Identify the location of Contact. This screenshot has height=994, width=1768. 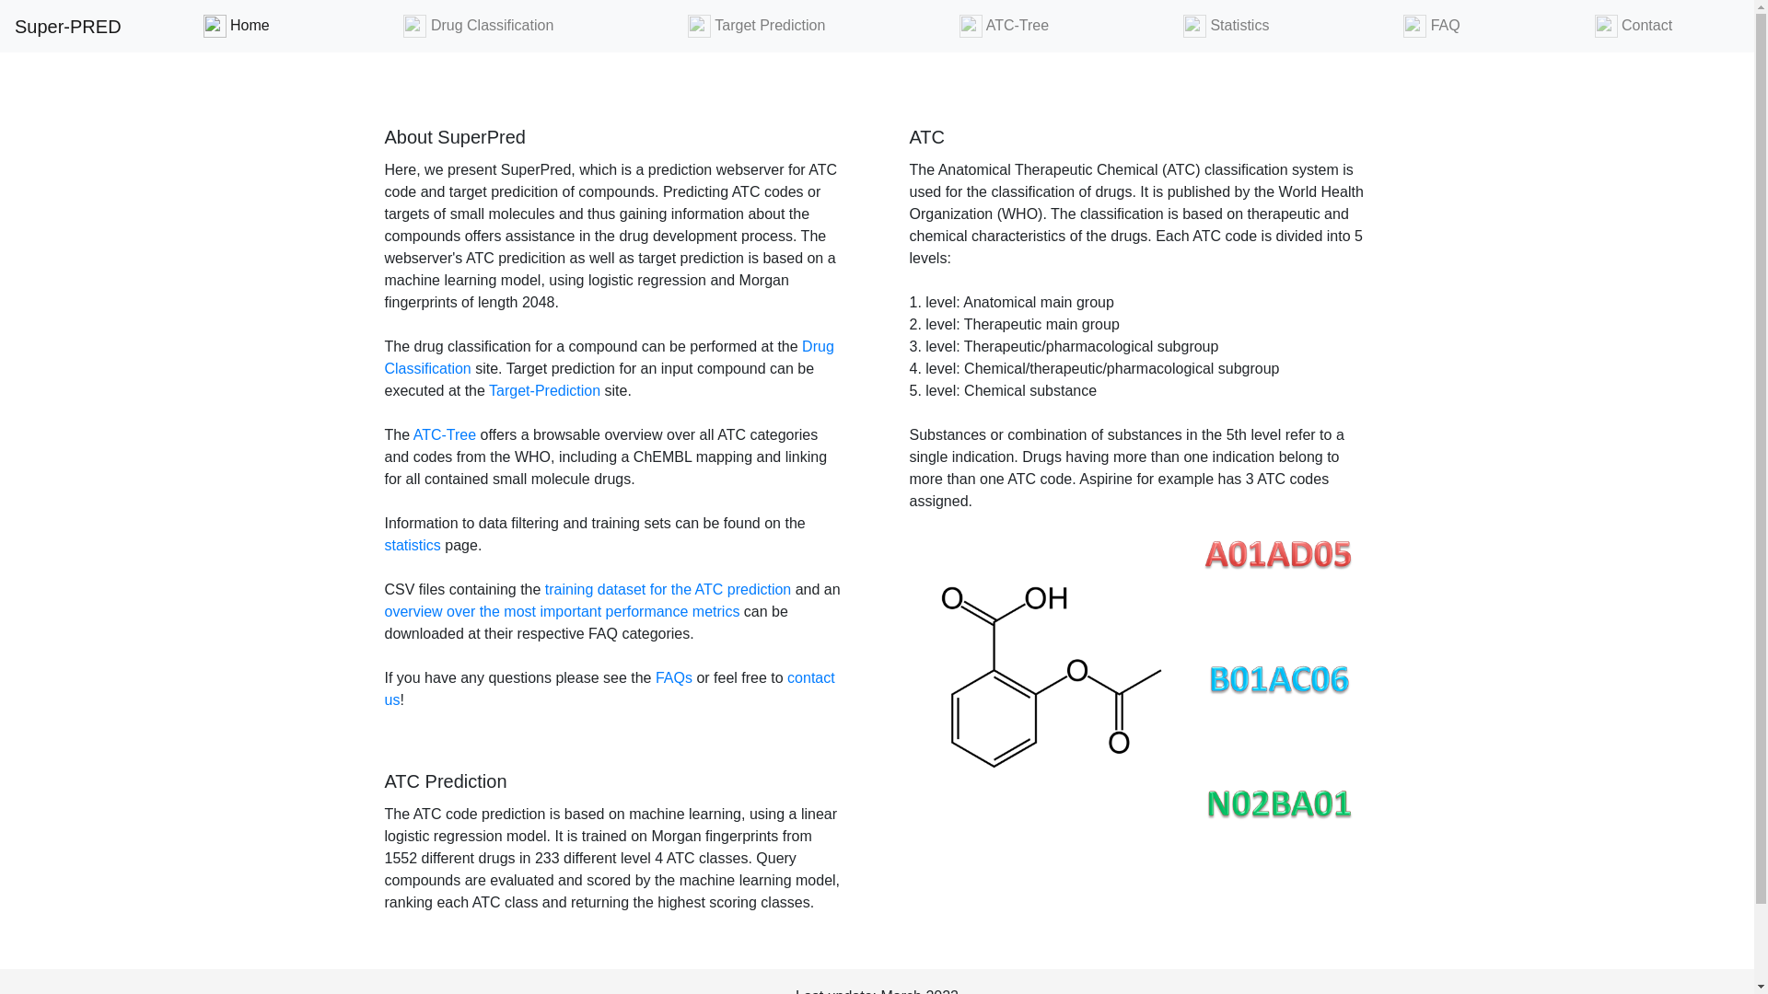
(1634, 26).